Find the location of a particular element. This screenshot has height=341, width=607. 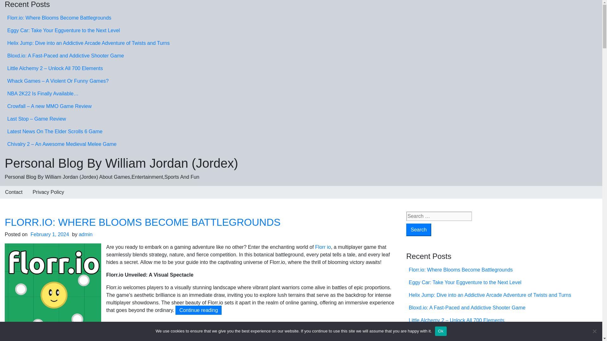

FLORR.IO: WHERE BLOOMS BECOME BATTLEGROUNDS is located at coordinates (143, 222).